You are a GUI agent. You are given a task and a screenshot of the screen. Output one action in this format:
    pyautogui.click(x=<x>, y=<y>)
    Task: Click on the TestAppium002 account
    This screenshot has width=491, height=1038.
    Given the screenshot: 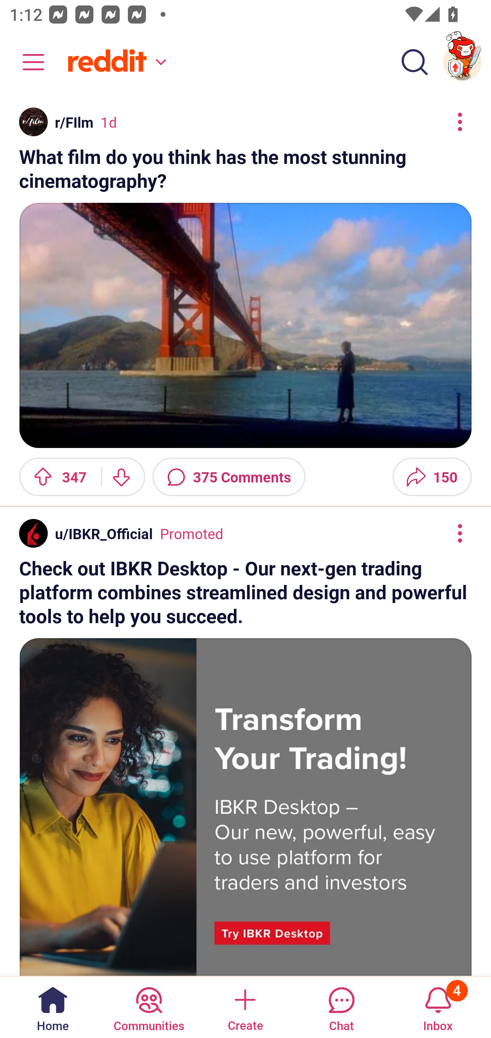 What is the action you would take?
    pyautogui.click(x=462, y=62)
    